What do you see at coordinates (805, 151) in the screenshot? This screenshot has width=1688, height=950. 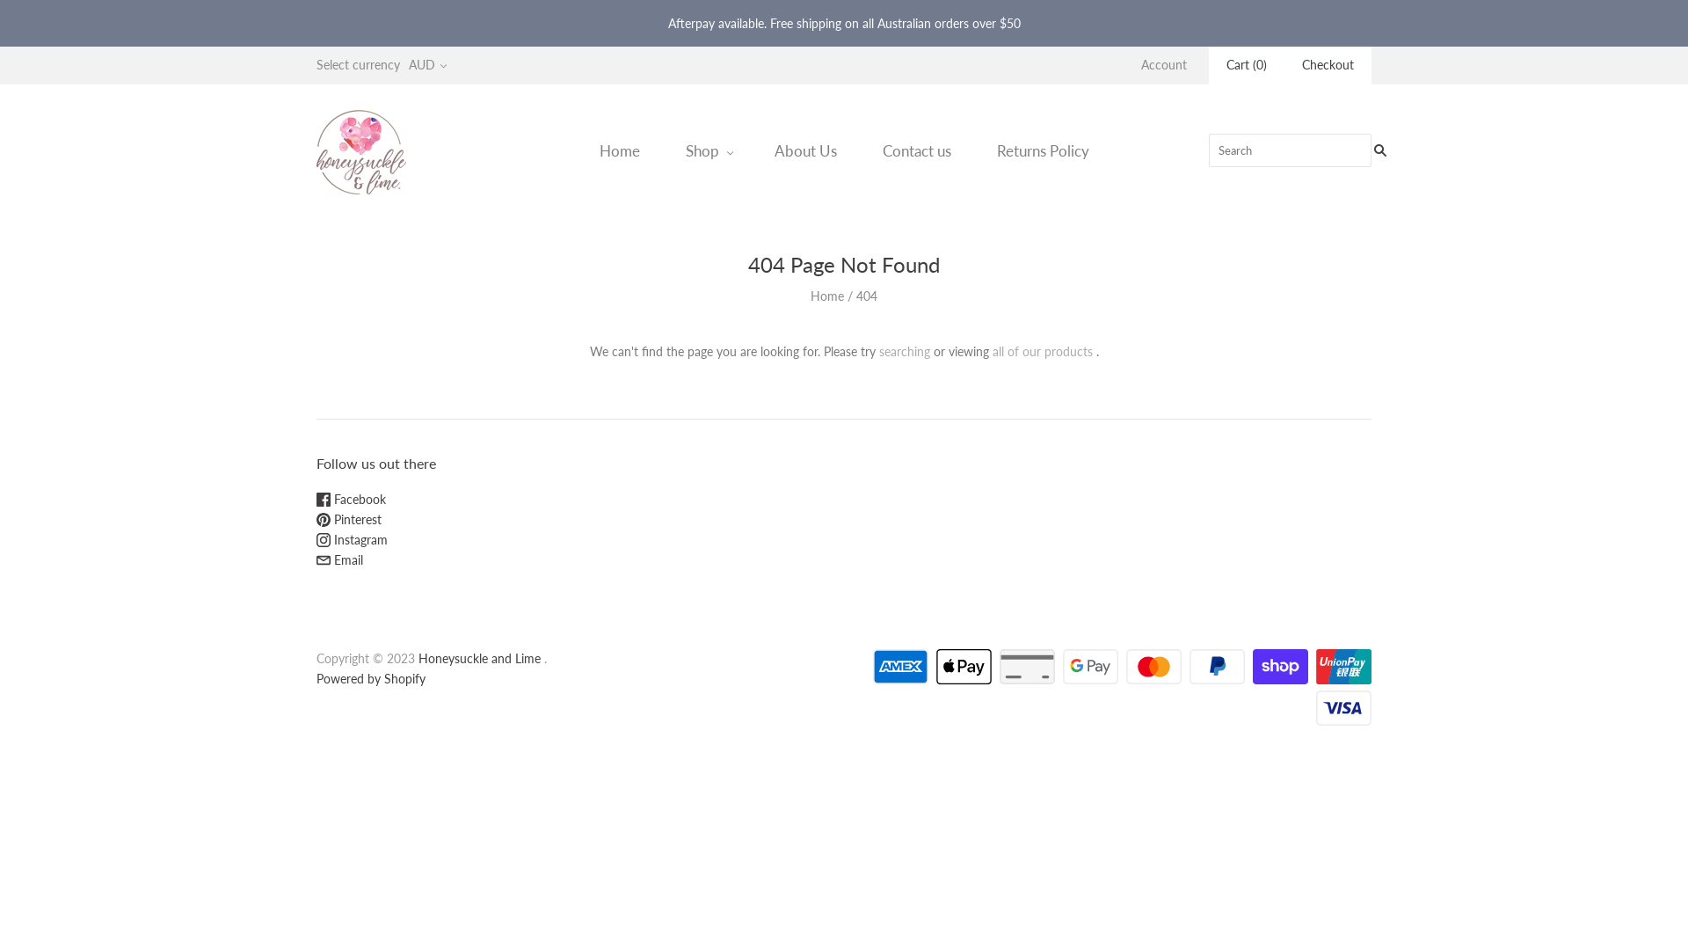 I see `About Us` at bounding box center [805, 151].